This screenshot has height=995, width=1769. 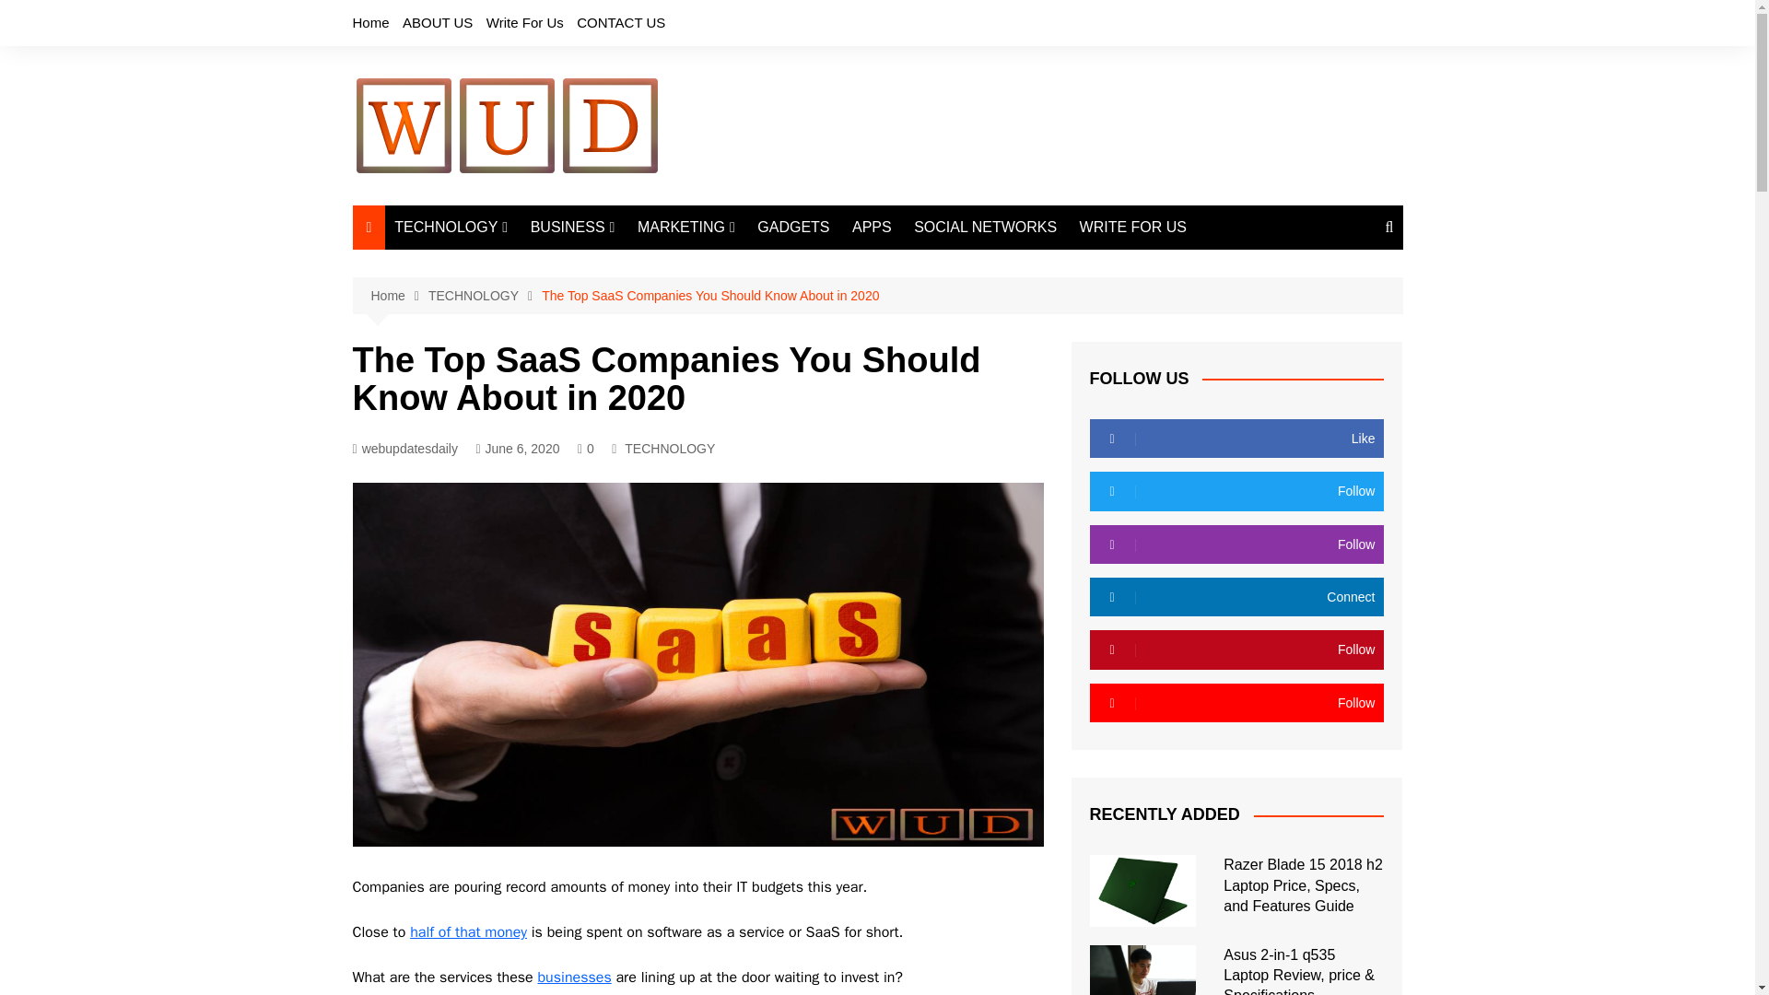 I want to click on 0, so click(x=586, y=449).